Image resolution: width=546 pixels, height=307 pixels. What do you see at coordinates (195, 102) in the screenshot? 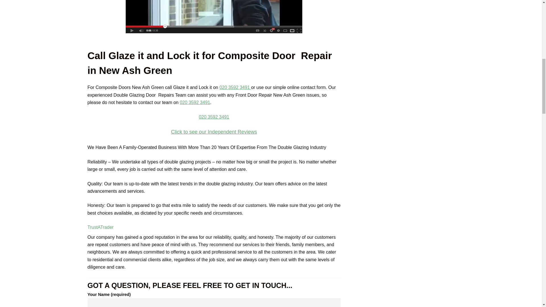
I see `020 3592 3491` at bounding box center [195, 102].